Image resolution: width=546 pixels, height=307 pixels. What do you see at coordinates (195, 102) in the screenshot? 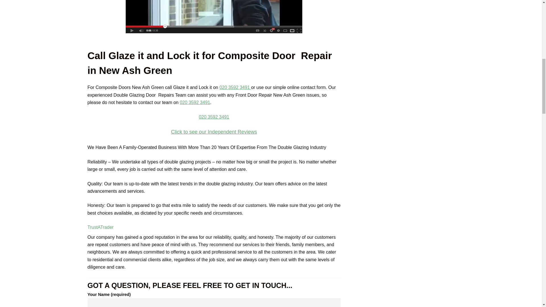
I see `020 3592 3491` at bounding box center [195, 102].